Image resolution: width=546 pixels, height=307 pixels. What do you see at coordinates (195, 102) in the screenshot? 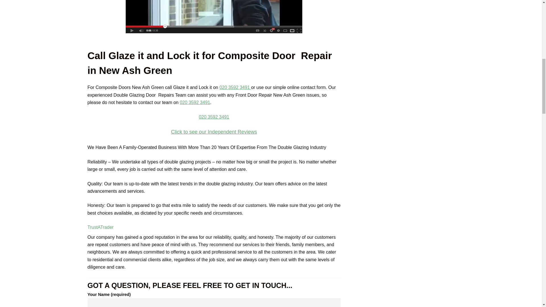
I see `020 3592 3491` at bounding box center [195, 102].